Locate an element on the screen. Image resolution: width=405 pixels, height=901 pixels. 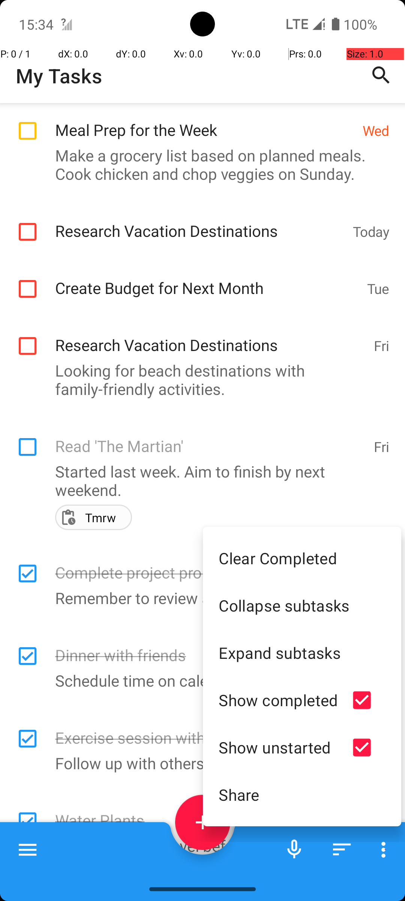
Collapse subtasks is located at coordinates (302, 605).